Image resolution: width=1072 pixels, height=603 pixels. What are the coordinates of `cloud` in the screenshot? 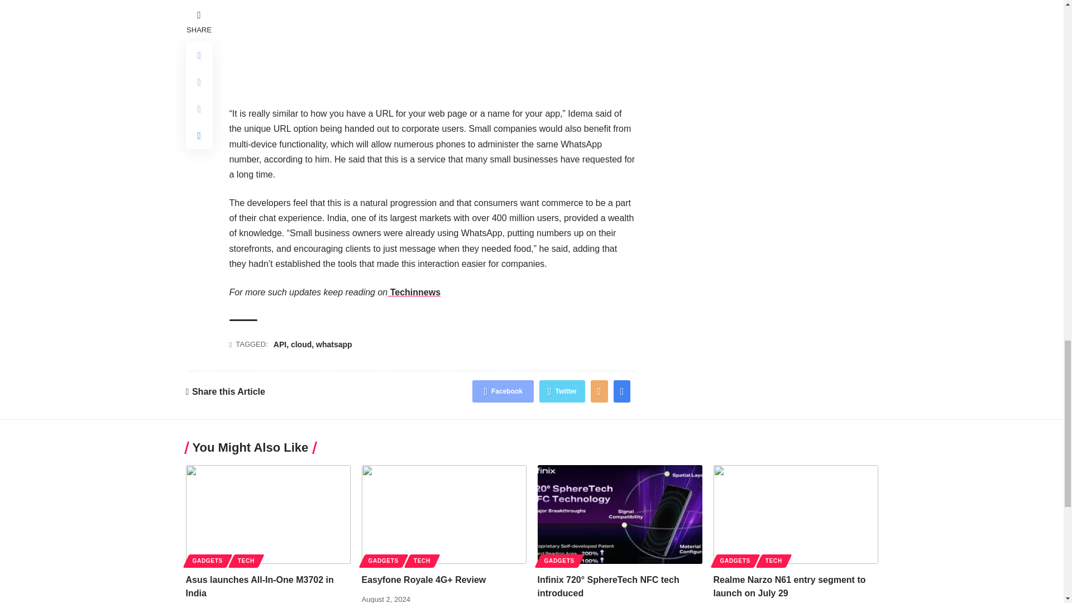 It's located at (301, 344).